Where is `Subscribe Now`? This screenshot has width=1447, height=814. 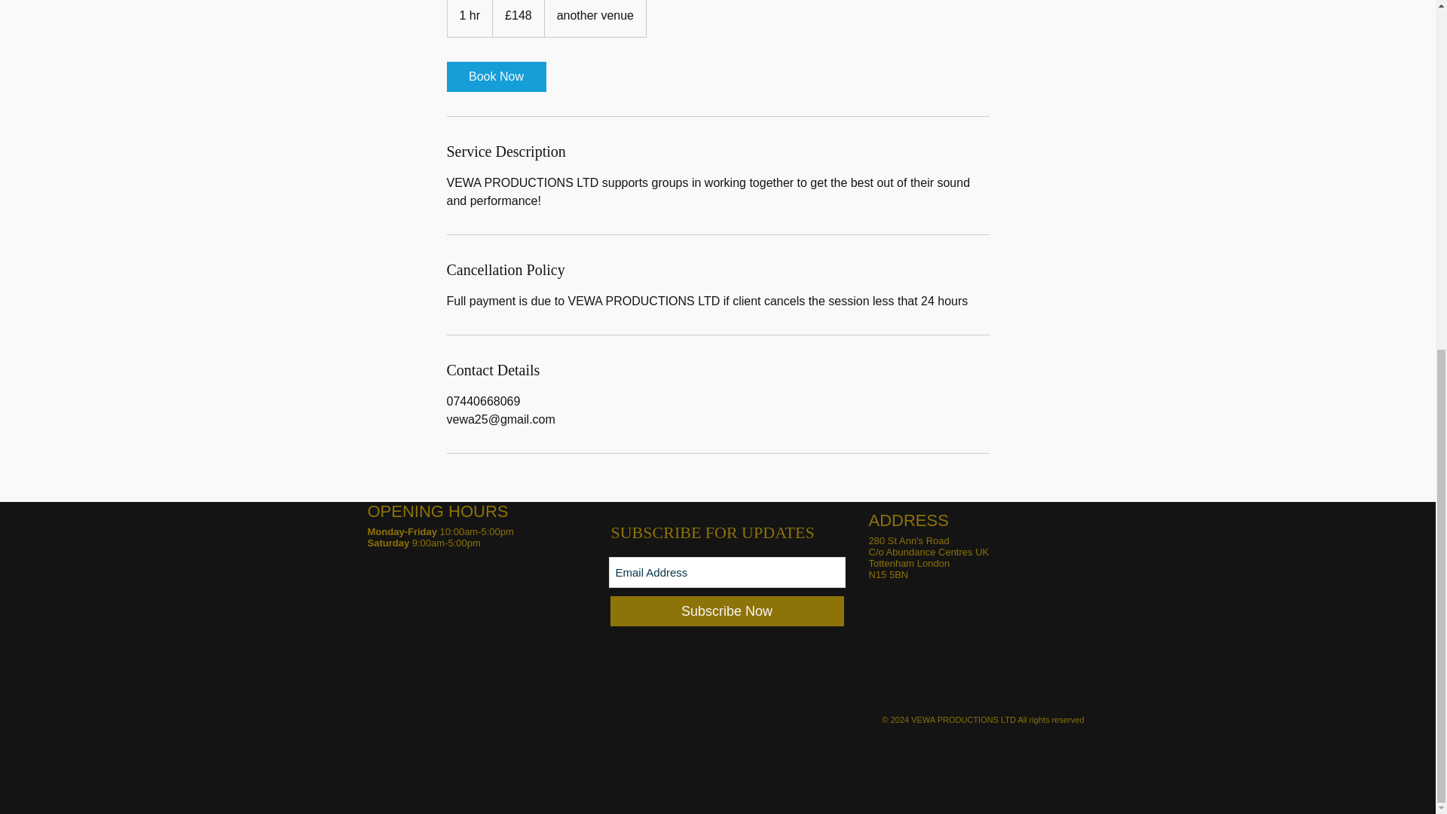 Subscribe Now is located at coordinates (727, 610).